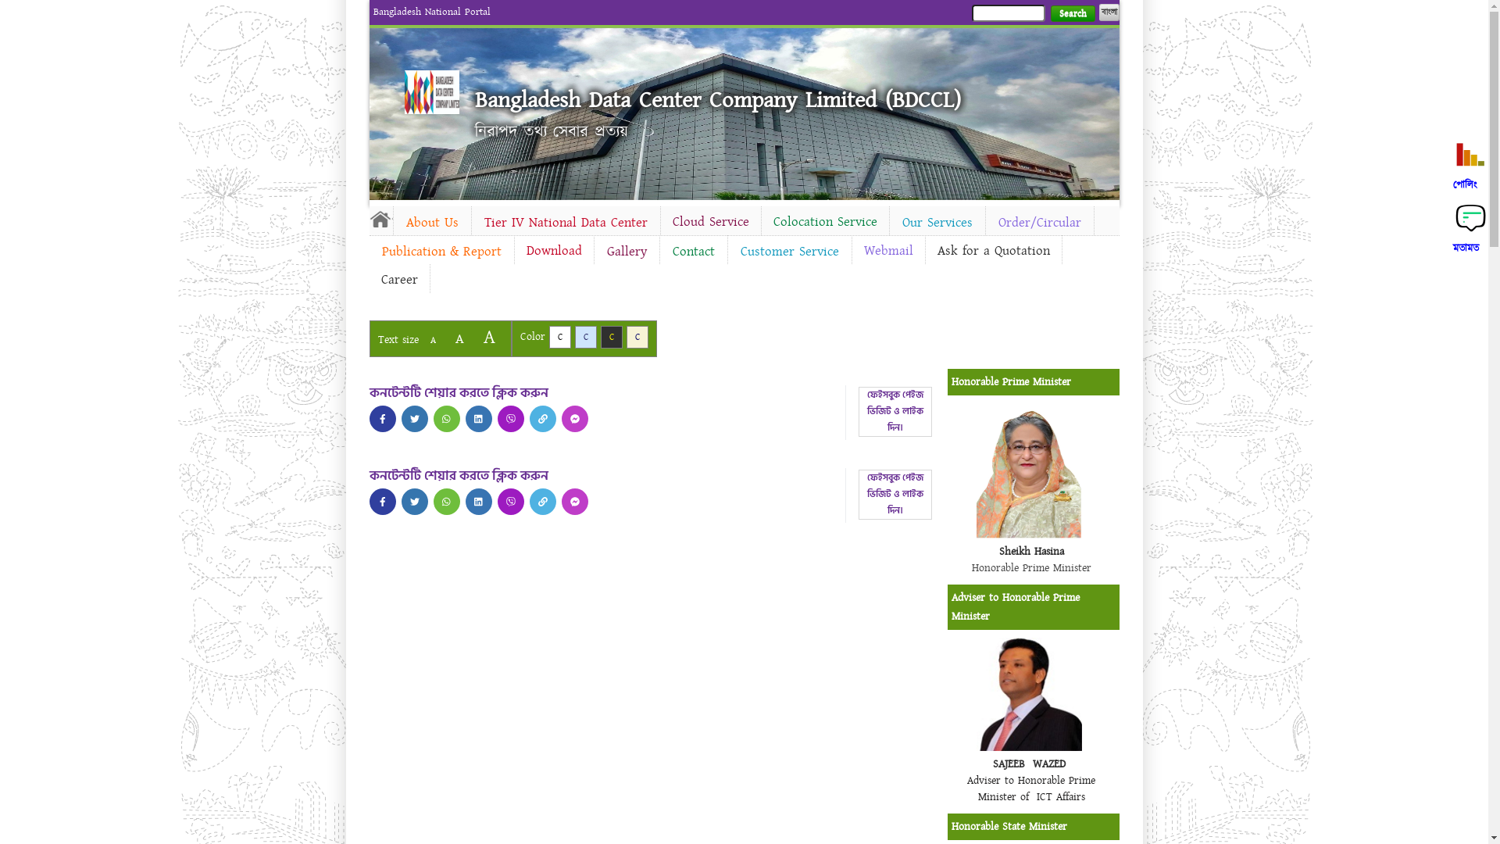 The height and width of the screenshot is (844, 1500). Describe the element at coordinates (627, 252) in the screenshot. I see `Gallery` at that location.